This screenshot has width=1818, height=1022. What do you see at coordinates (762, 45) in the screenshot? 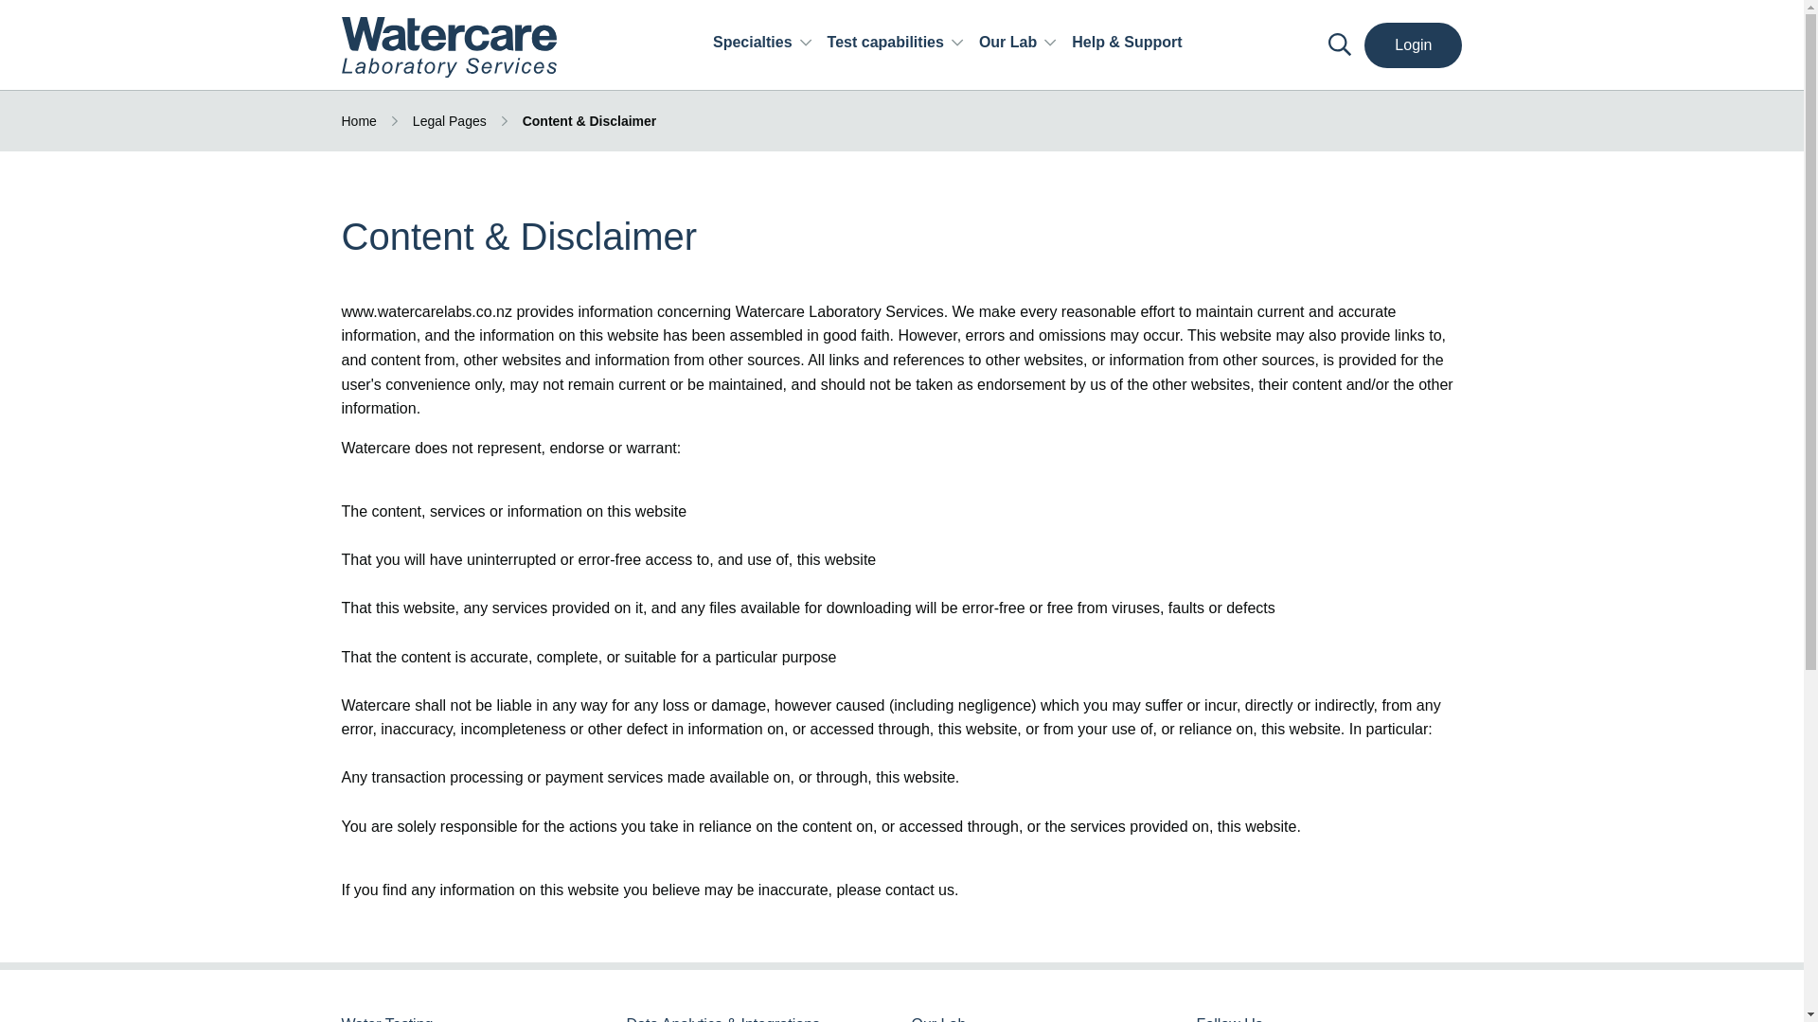
I see `Specialties` at bounding box center [762, 45].